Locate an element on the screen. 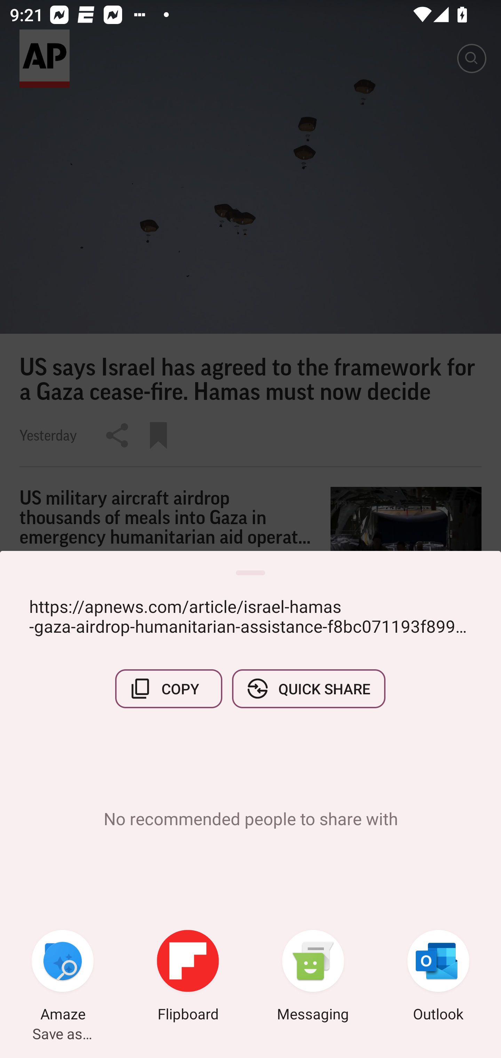 Image resolution: width=501 pixels, height=1058 pixels. Flipboard is located at coordinates (188, 977).